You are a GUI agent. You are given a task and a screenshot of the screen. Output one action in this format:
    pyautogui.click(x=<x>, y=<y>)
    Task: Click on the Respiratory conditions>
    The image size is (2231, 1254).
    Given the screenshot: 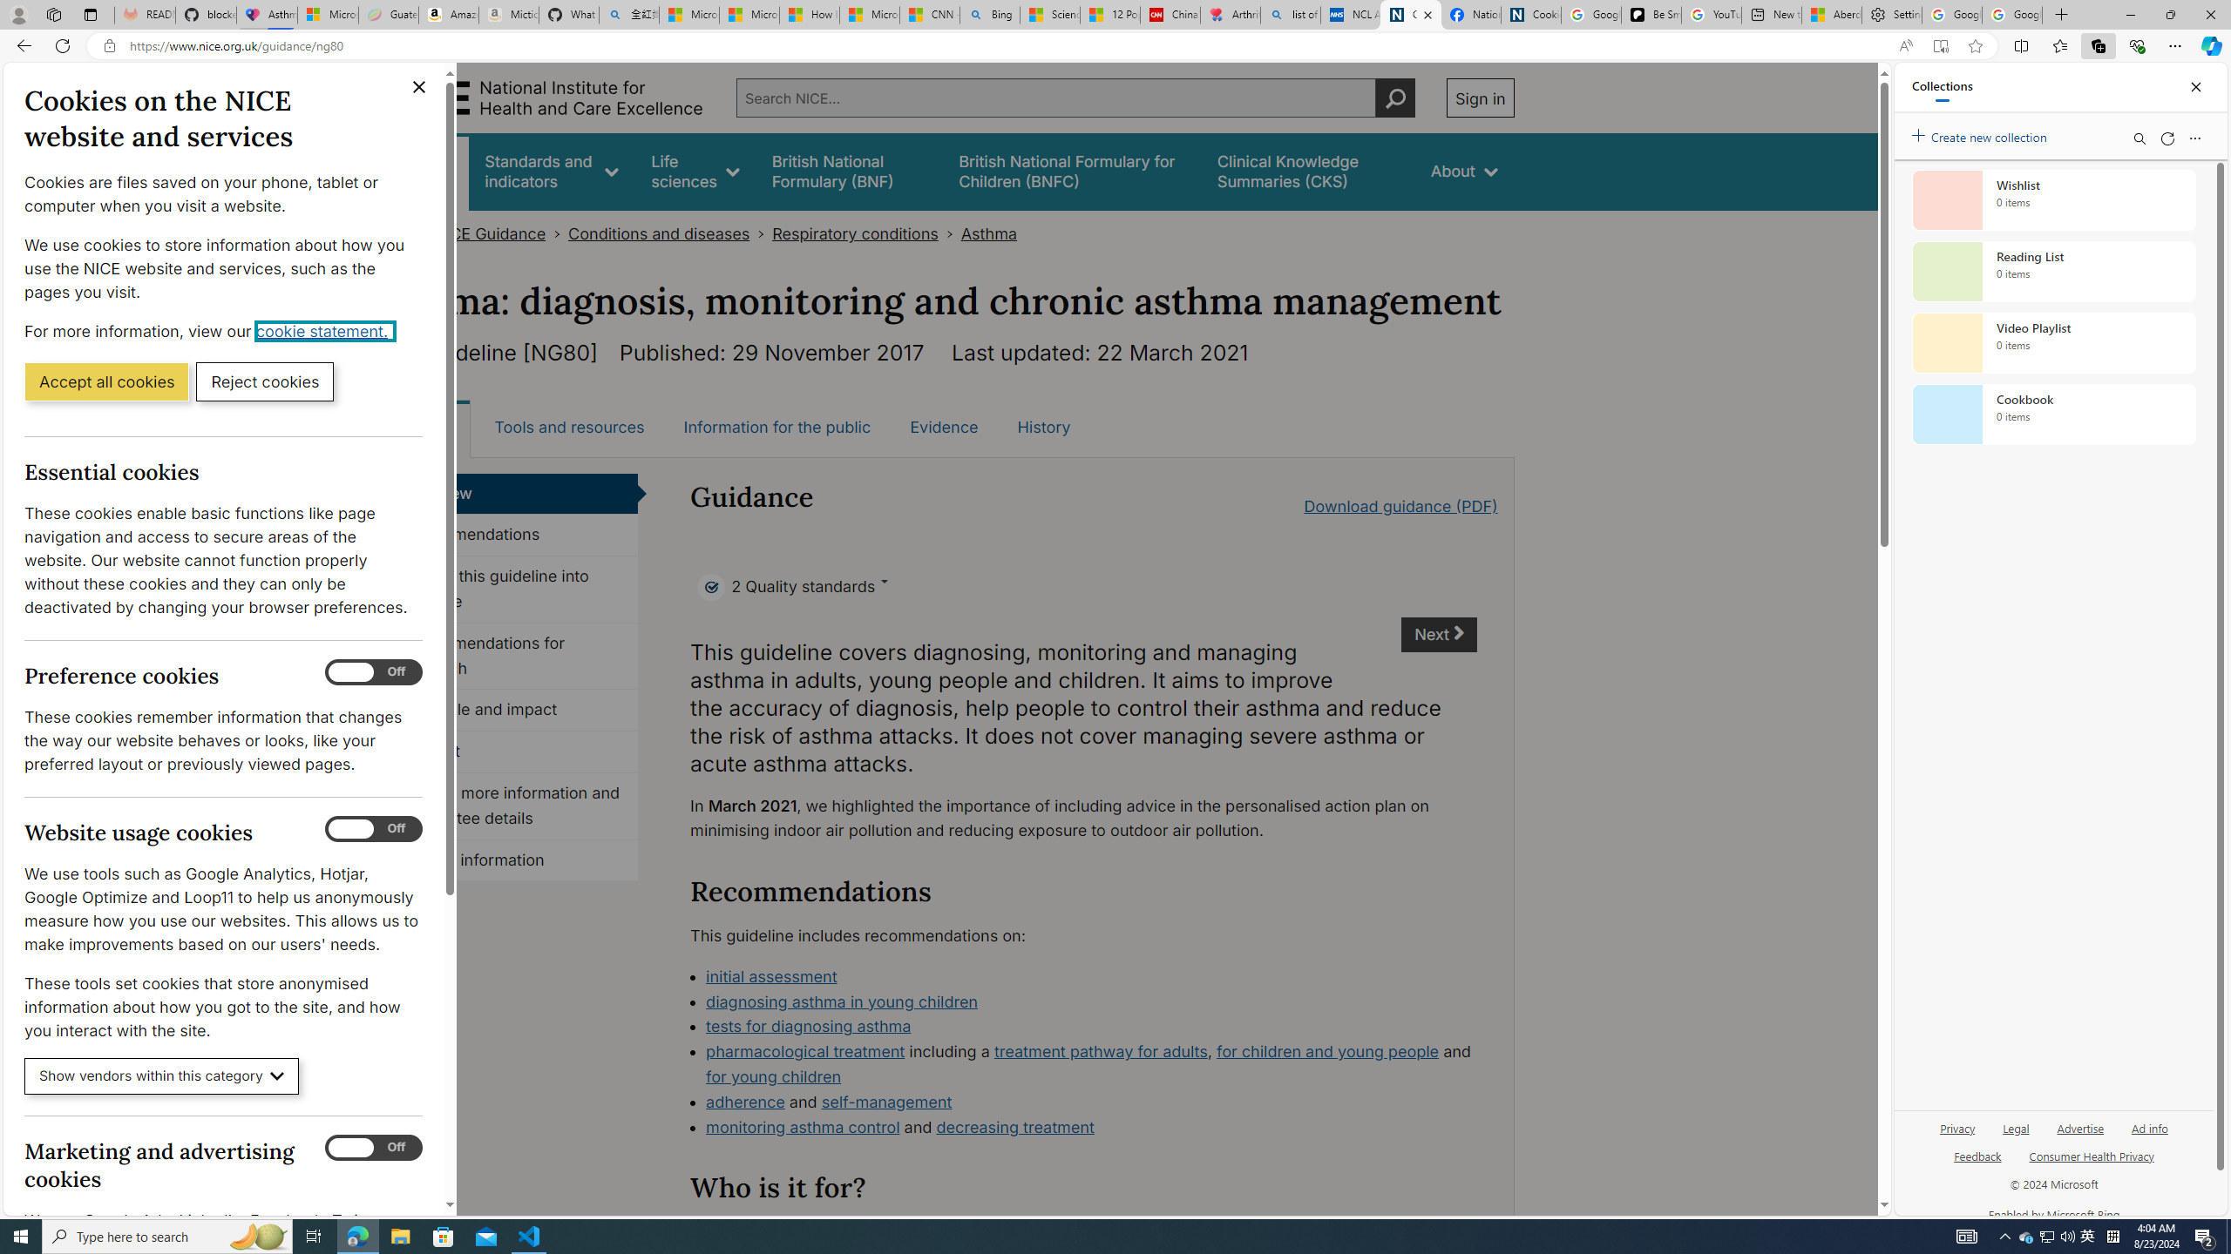 What is the action you would take?
    pyautogui.click(x=866, y=233)
    